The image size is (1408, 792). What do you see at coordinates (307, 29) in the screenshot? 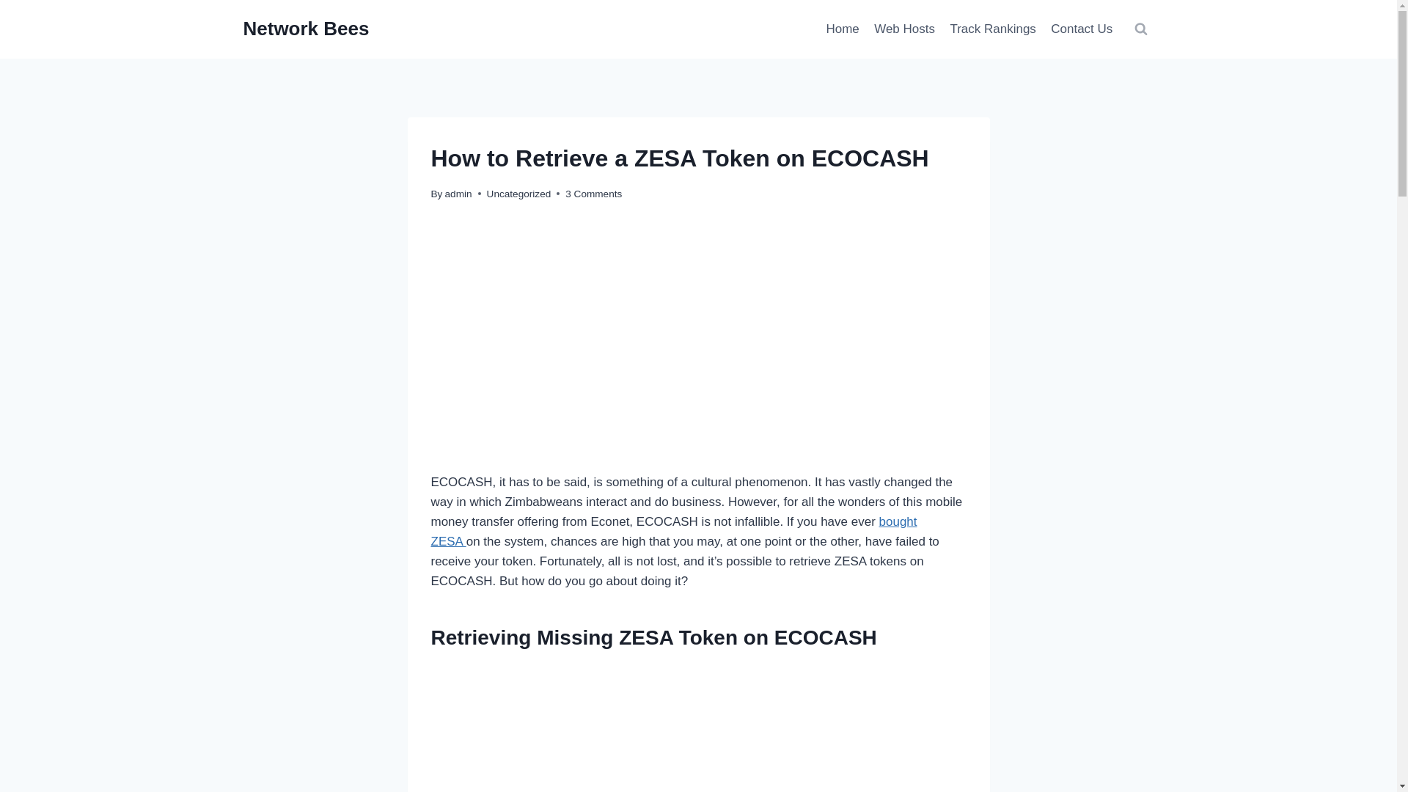
I see `Network Bees` at bounding box center [307, 29].